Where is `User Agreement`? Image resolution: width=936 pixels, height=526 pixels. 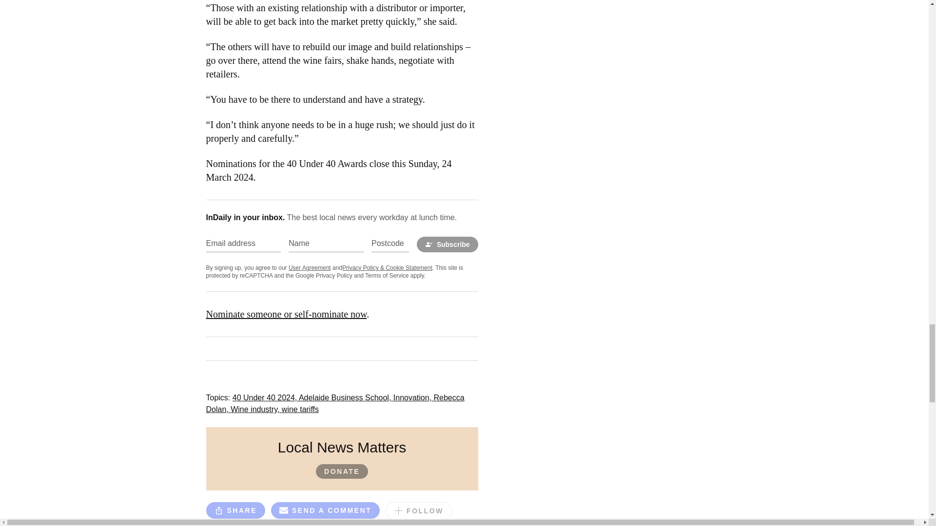
User Agreement is located at coordinates (310, 268).